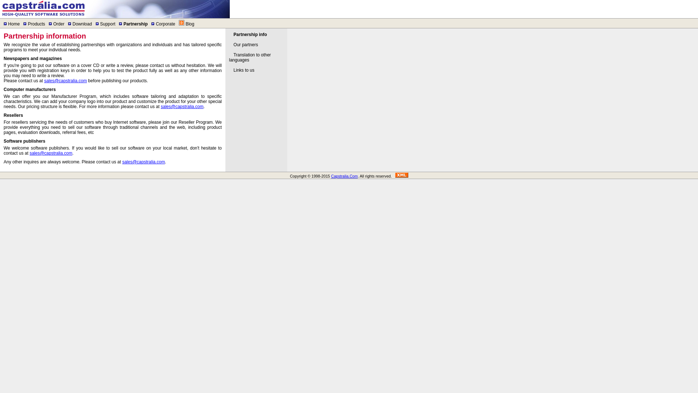  I want to click on Support, so click(107, 24).